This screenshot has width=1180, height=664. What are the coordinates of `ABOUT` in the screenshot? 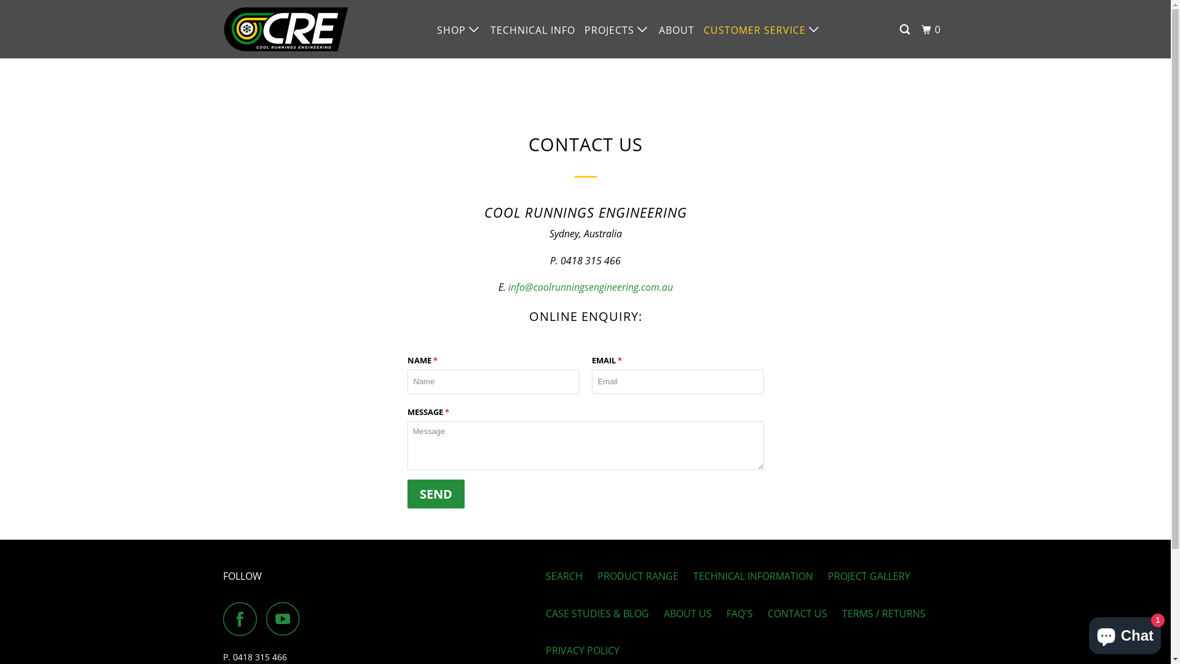 It's located at (677, 30).